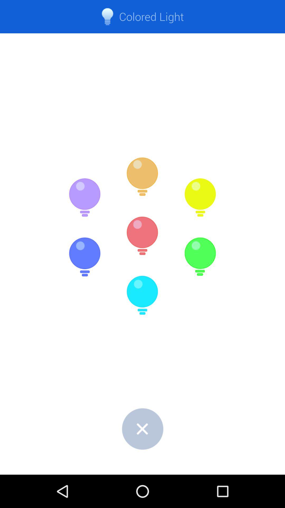 The height and width of the screenshot is (508, 285). Describe the element at coordinates (142, 429) in the screenshot. I see `closes the application page` at that location.